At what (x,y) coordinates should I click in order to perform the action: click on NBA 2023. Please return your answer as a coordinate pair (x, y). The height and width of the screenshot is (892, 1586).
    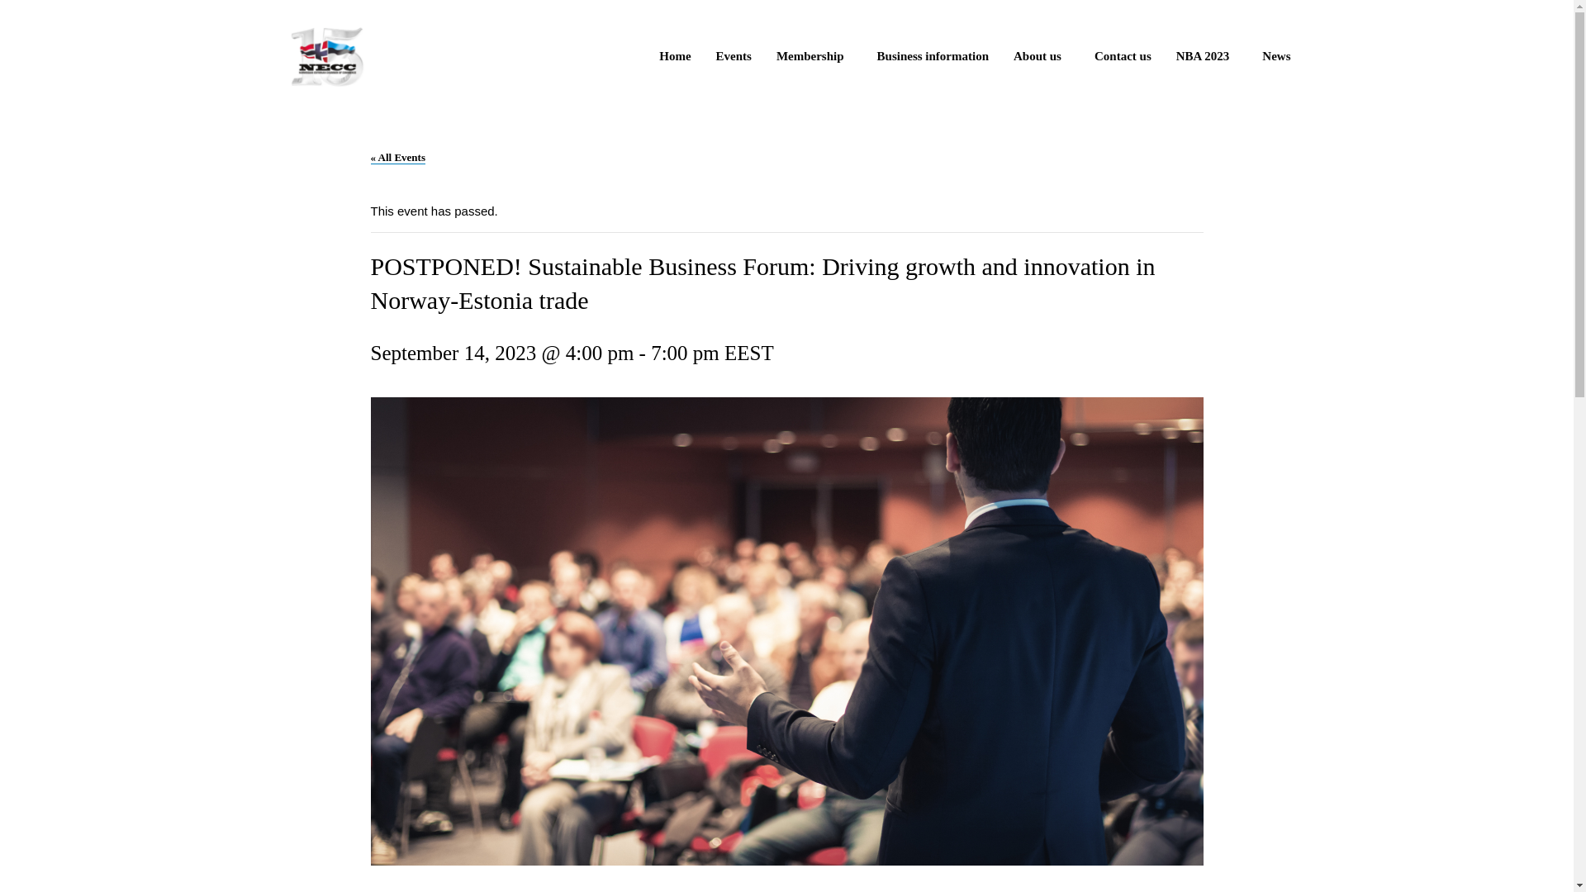
    Looking at the image, I should click on (1208, 56).